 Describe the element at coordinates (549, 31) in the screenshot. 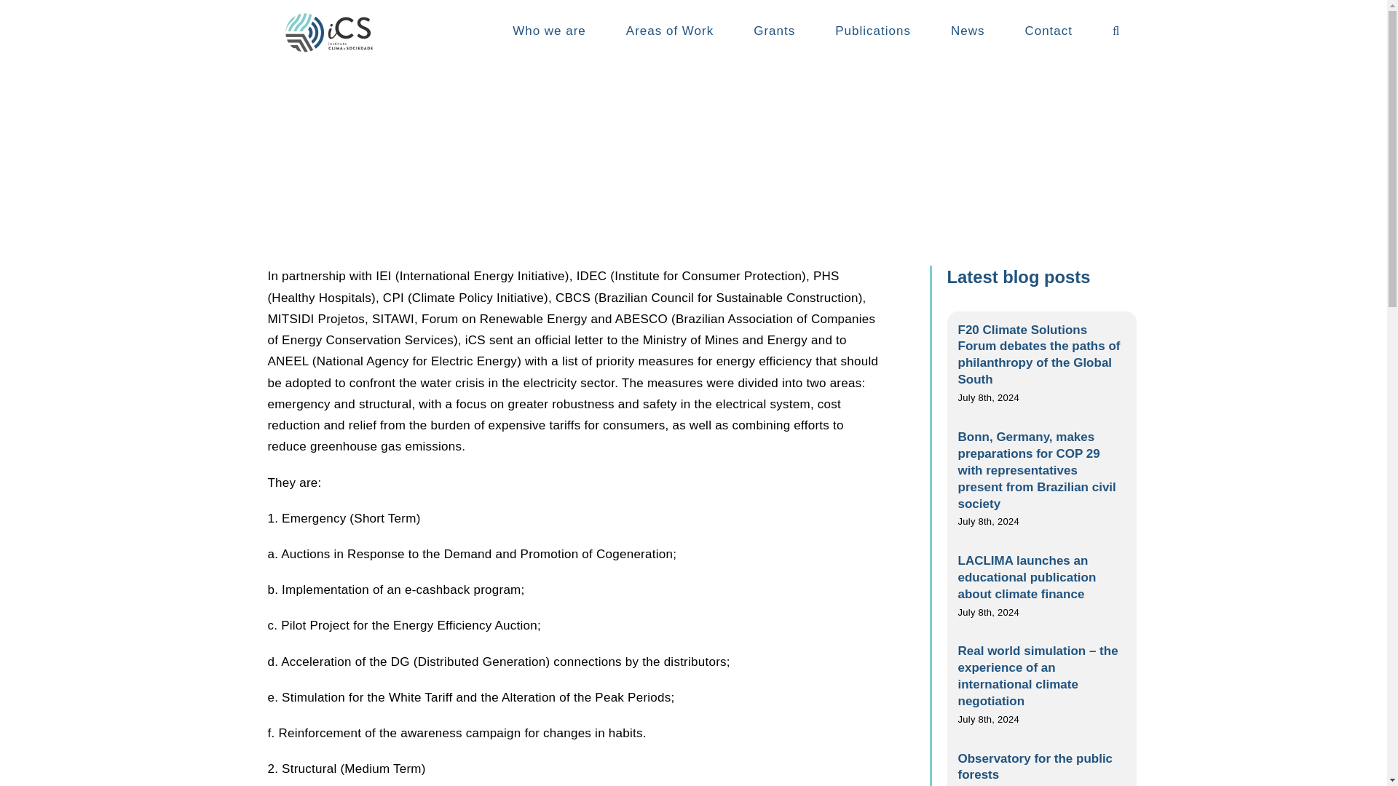

I see `Who we are` at that location.